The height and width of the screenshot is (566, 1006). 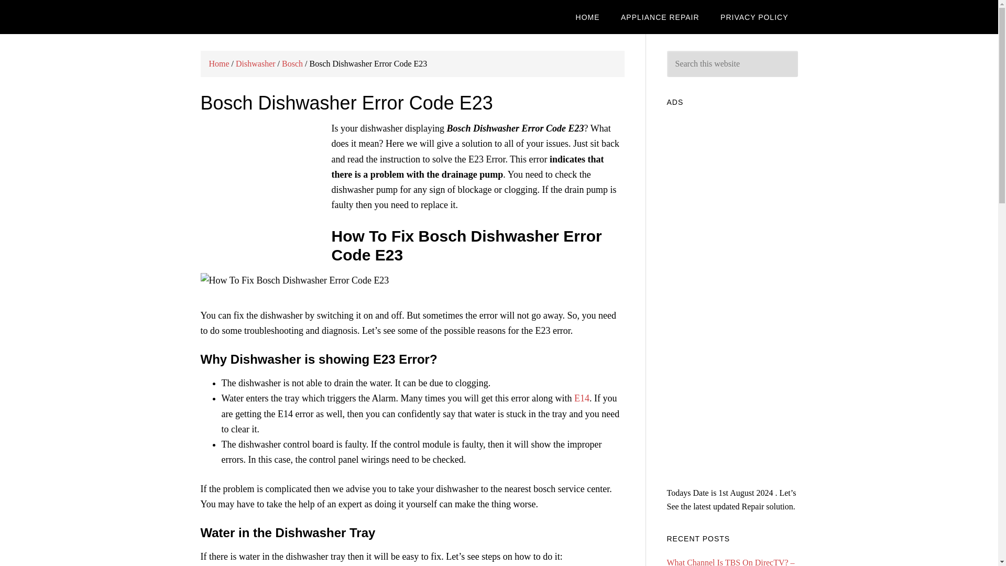 What do you see at coordinates (256, 63) in the screenshot?
I see `Dishwasher` at bounding box center [256, 63].